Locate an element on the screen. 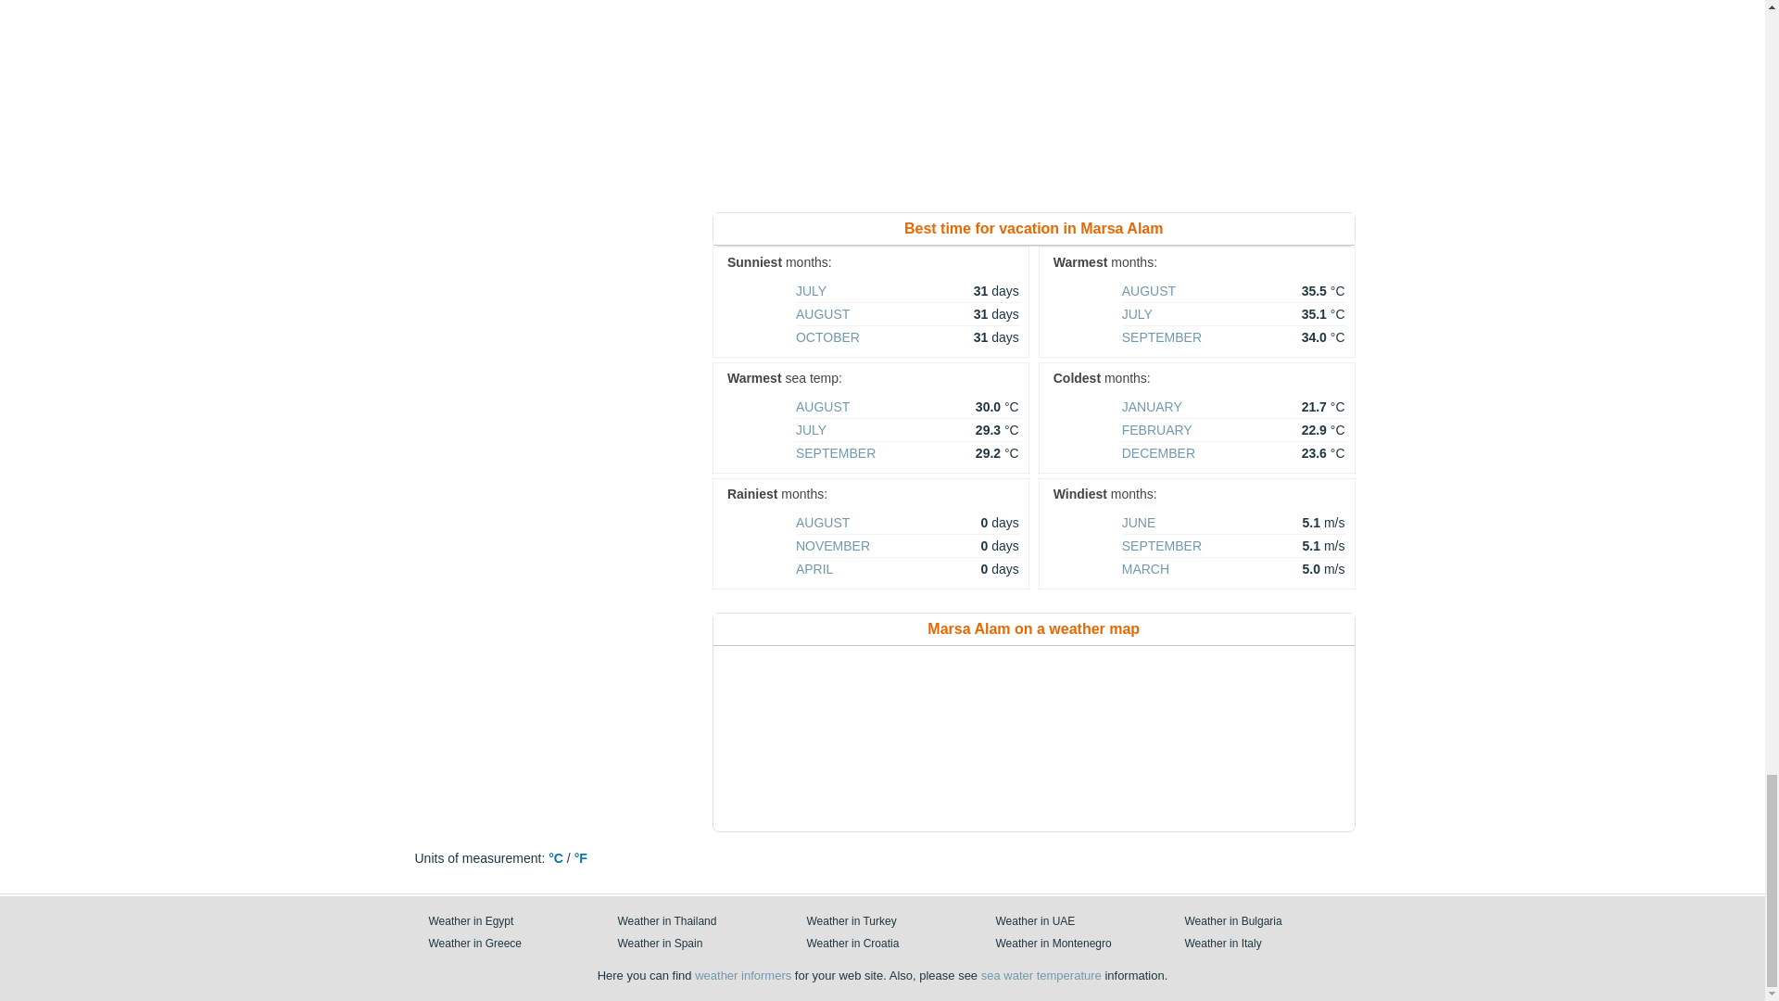 This screenshot has width=1779, height=1001. JULY is located at coordinates (1138, 313).